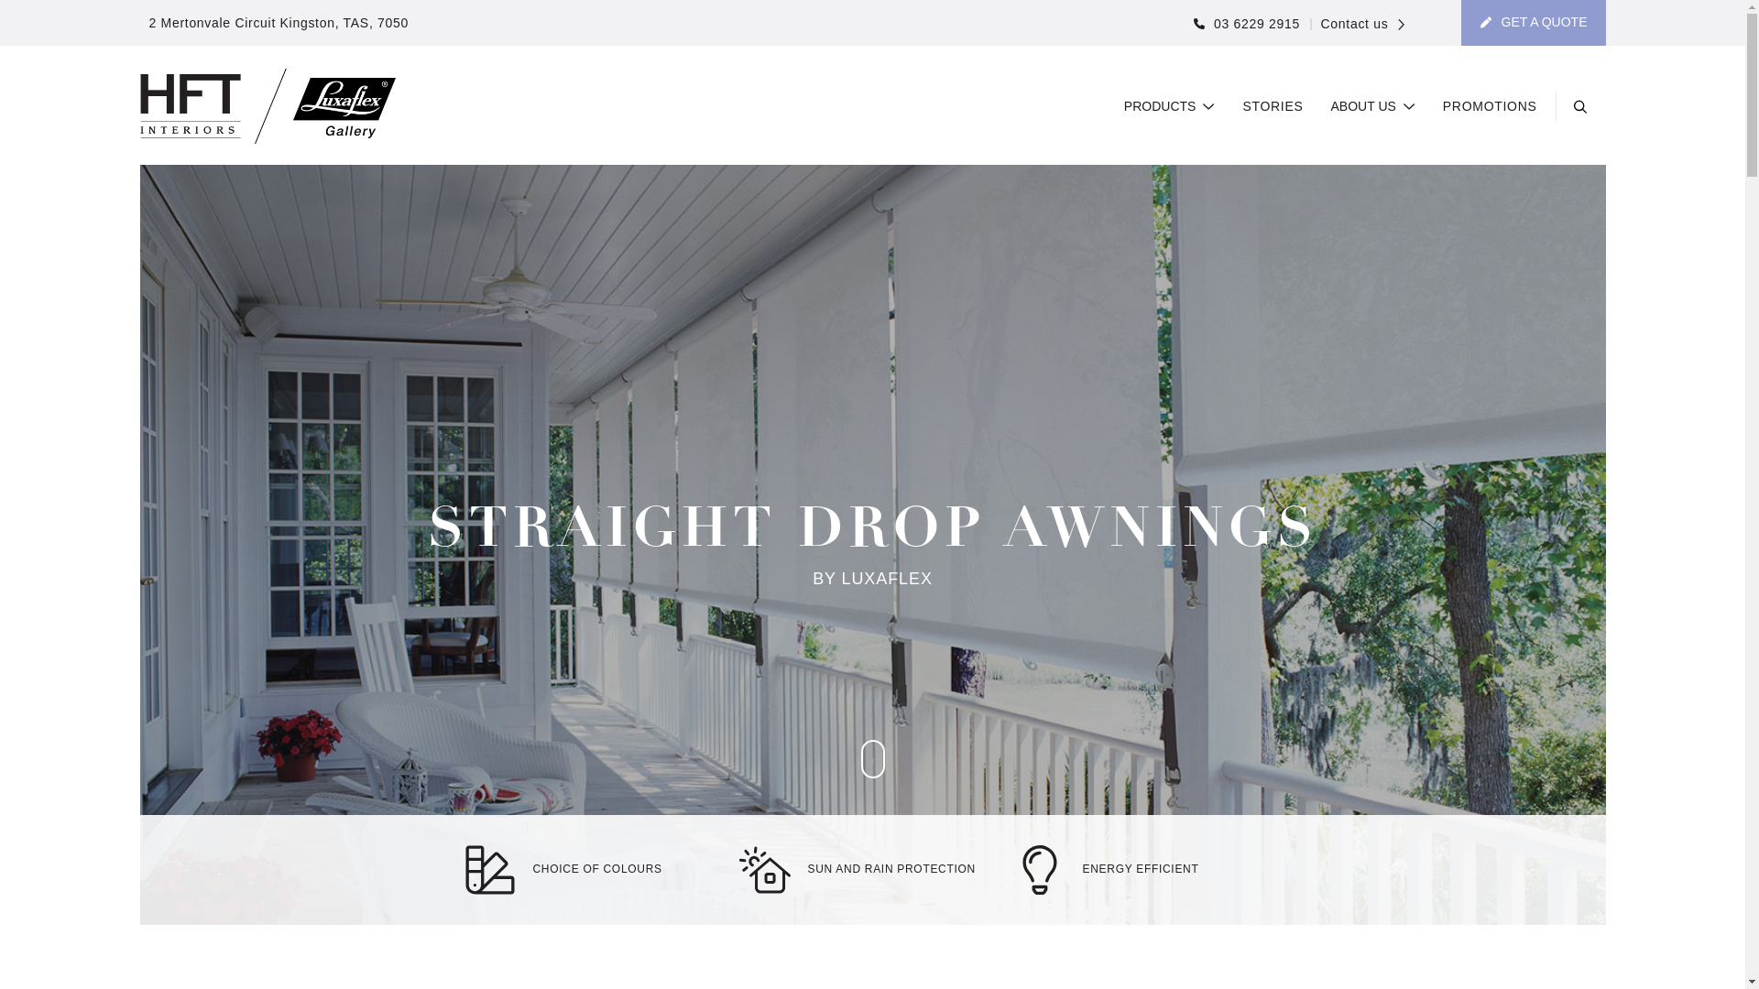 This screenshot has height=989, width=1759. Describe the element at coordinates (1273, 107) in the screenshot. I see `STORIES` at that location.